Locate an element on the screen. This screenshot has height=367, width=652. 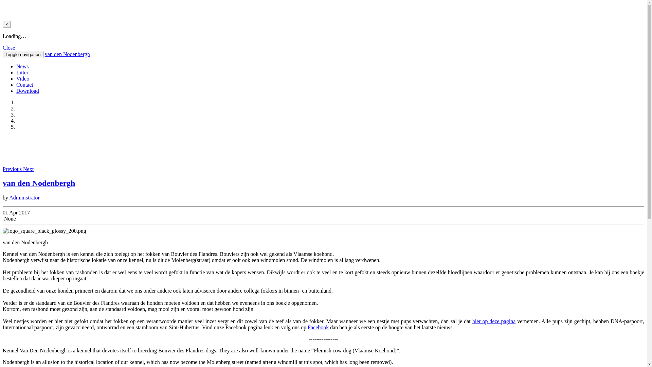
Facebook is located at coordinates (318, 328).